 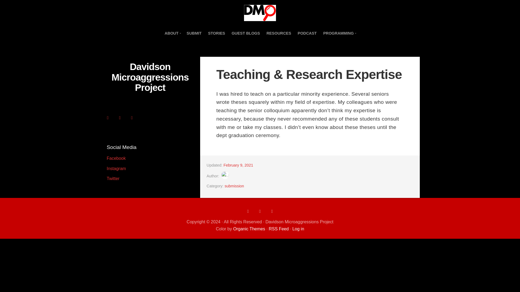 I want to click on February 9, 2021, so click(x=238, y=165).